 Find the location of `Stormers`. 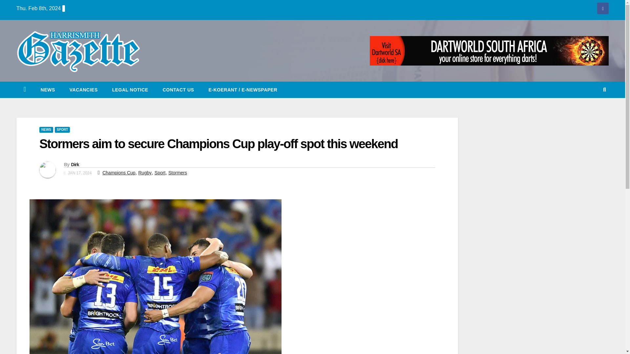

Stormers is located at coordinates (178, 172).